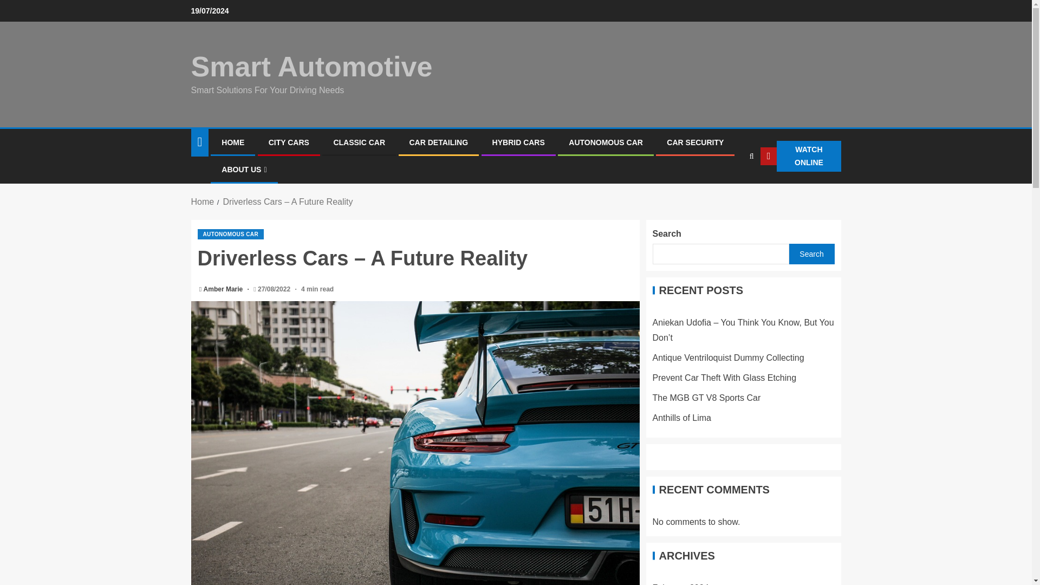 The width and height of the screenshot is (1040, 585). What do you see at coordinates (288, 142) in the screenshot?
I see `CITY CARS` at bounding box center [288, 142].